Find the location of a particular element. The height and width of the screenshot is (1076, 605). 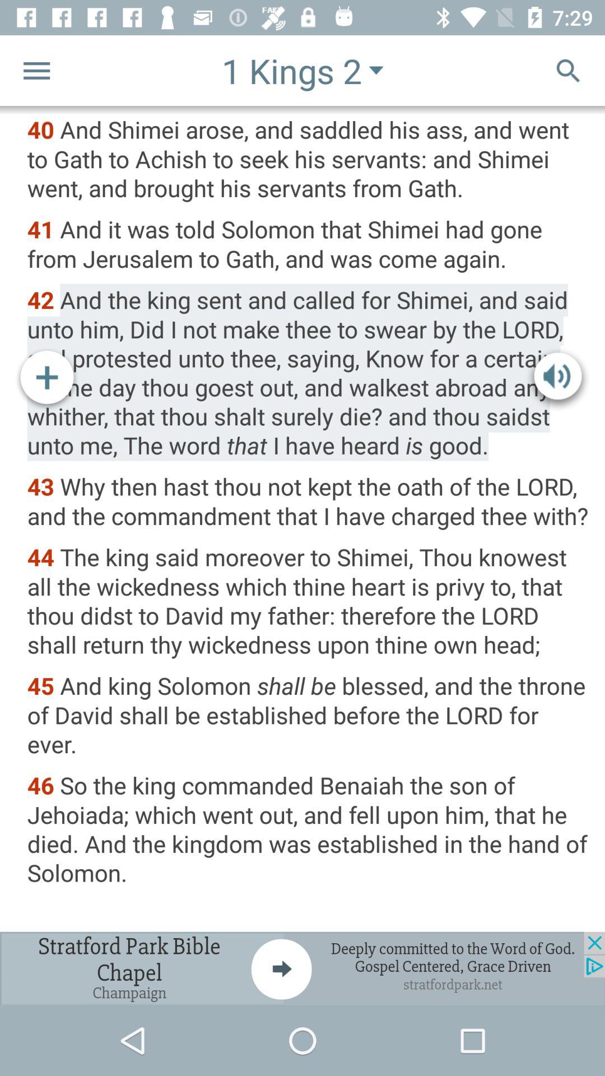

add to reading plan is located at coordinates (47, 379).